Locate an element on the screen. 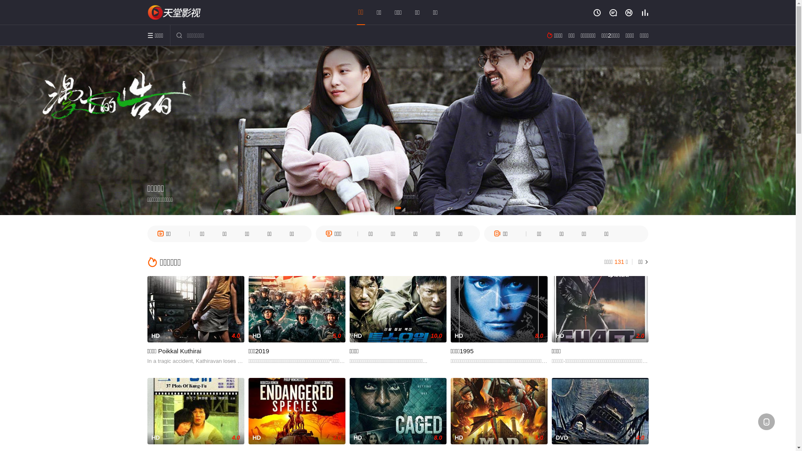  HD
8.0 is located at coordinates (398, 411).